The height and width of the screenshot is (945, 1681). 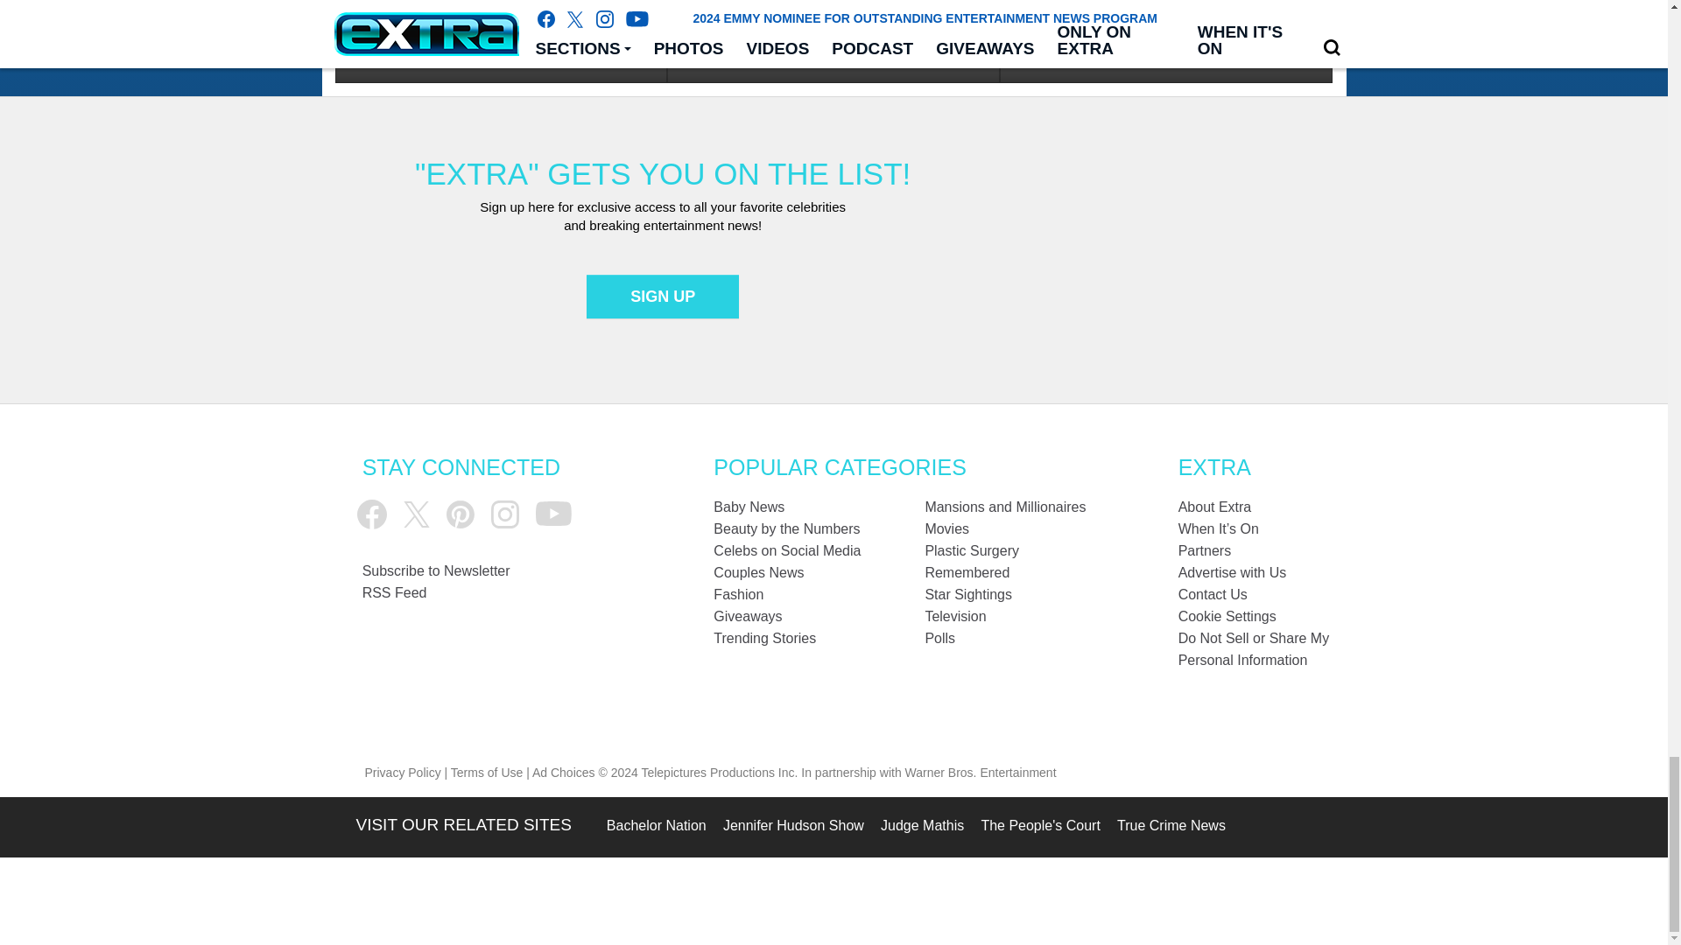 I want to click on Facebook, so click(x=371, y=514).